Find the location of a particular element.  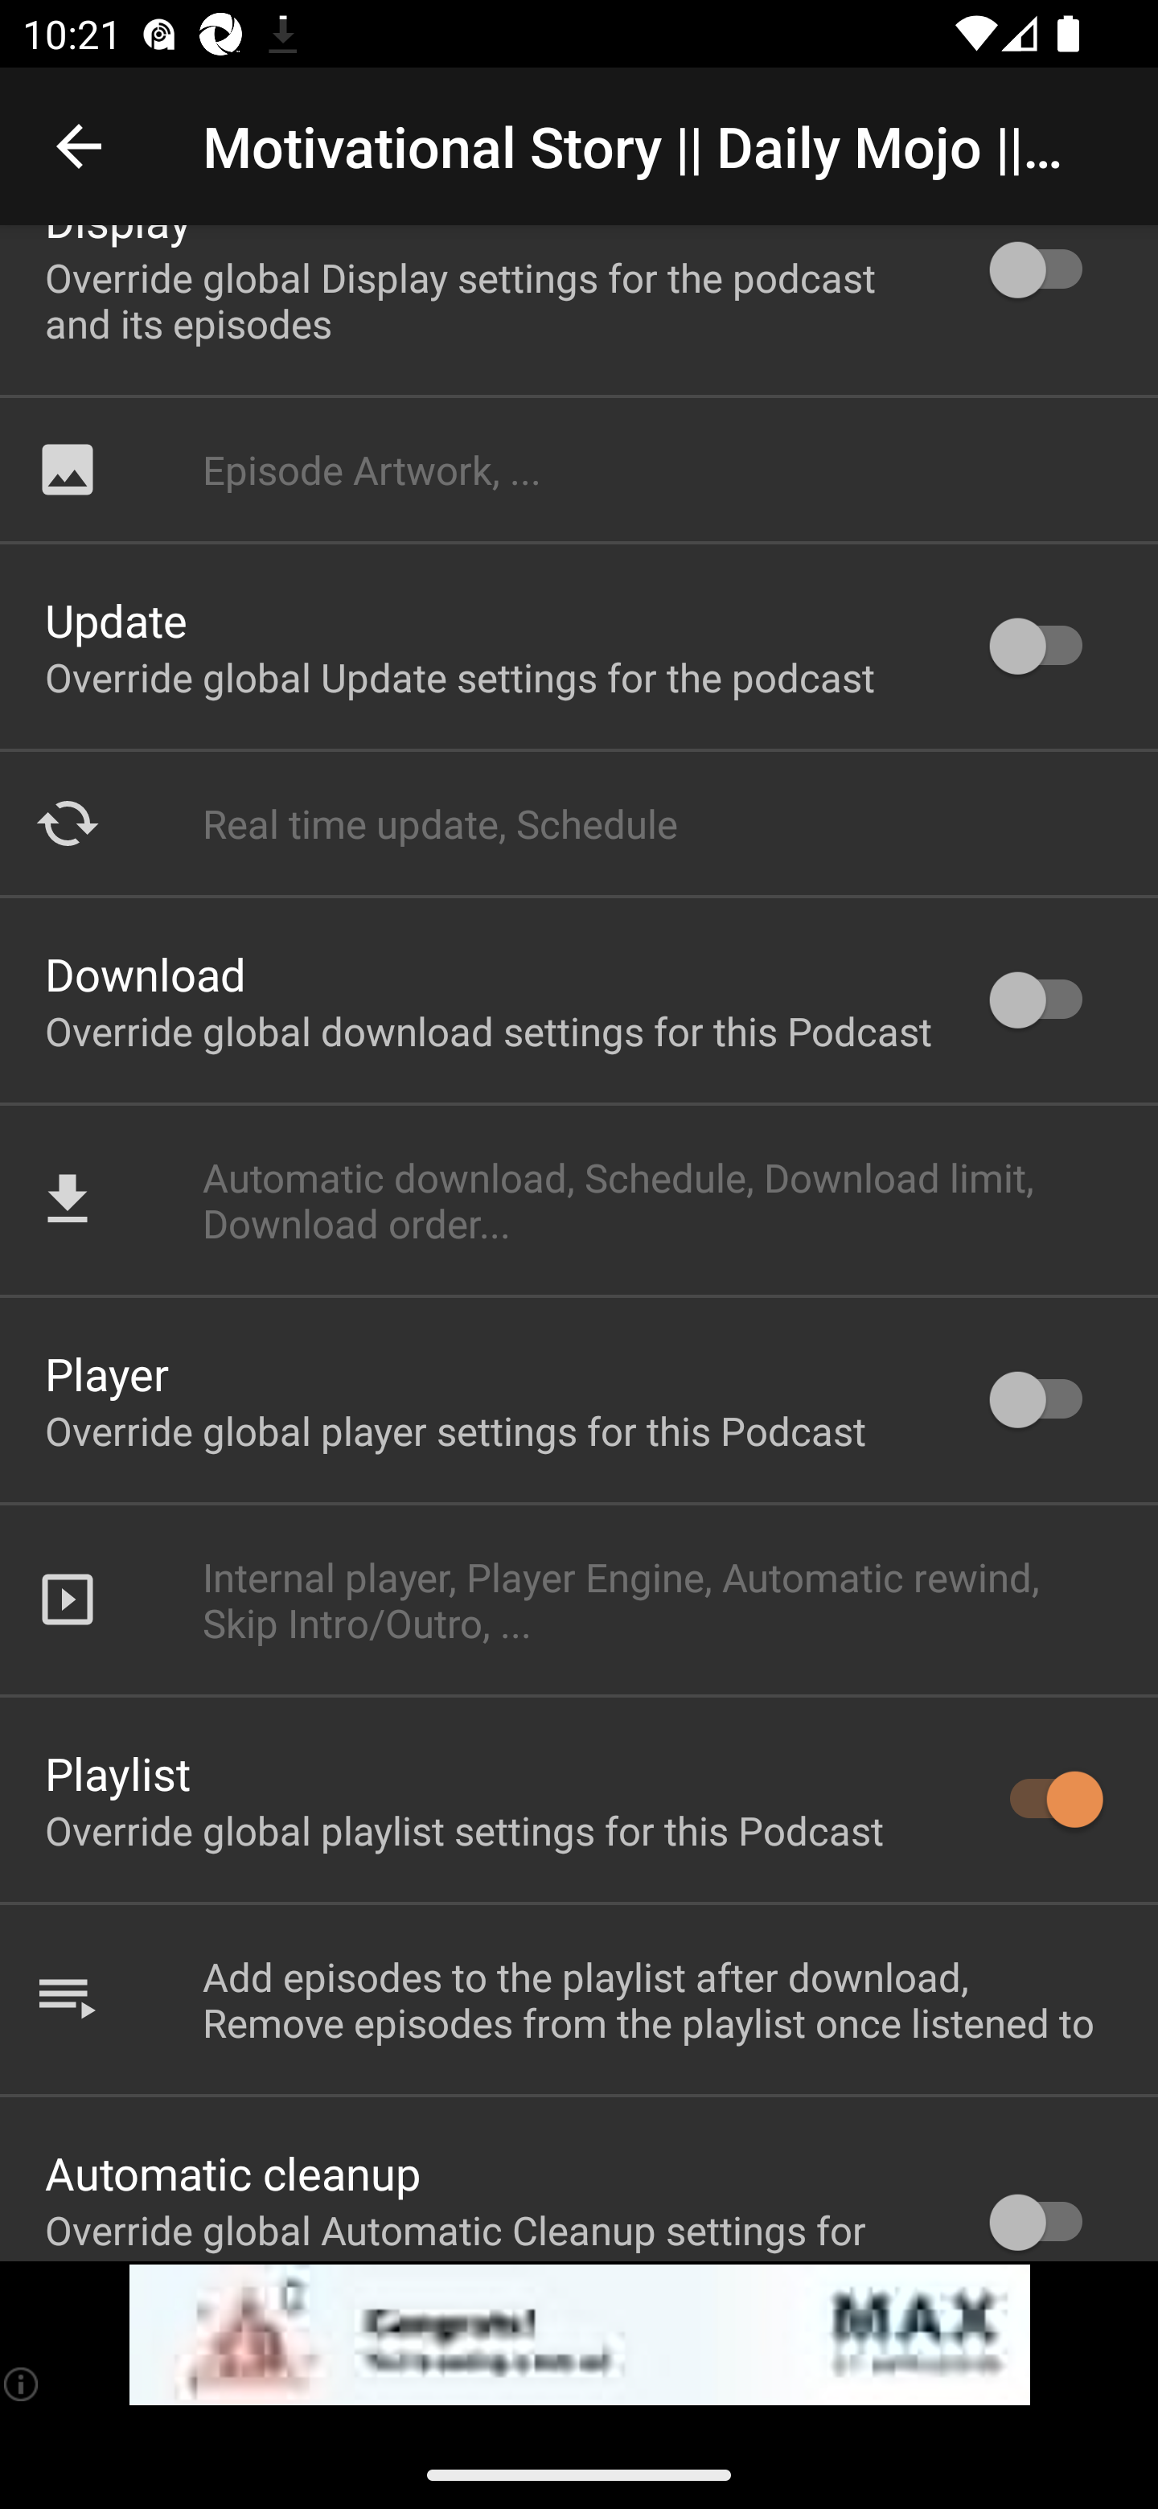

Episode Artwork, ... is located at coordinates (579, 470).